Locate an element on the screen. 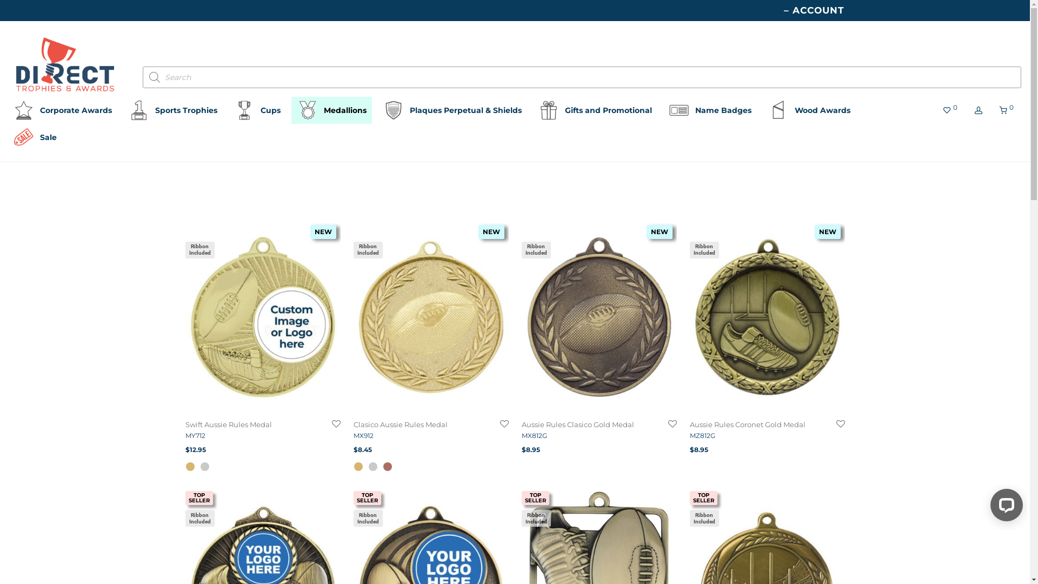  Cups is located at coordinates (257, 110).